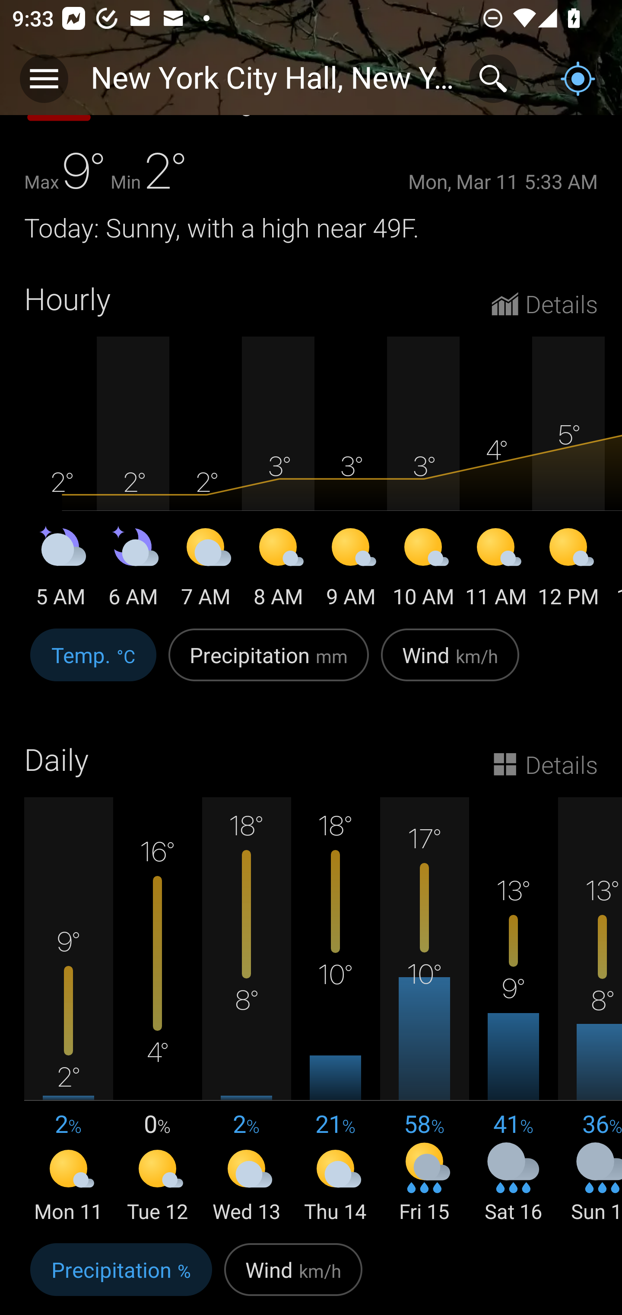 The width and height of the screenshot is (622, 1315). What do you see at coordinates (69, 1011) in the screenshot?
I see `9° 2° 2 % Mon 11` at bounding box center [69, 1011].